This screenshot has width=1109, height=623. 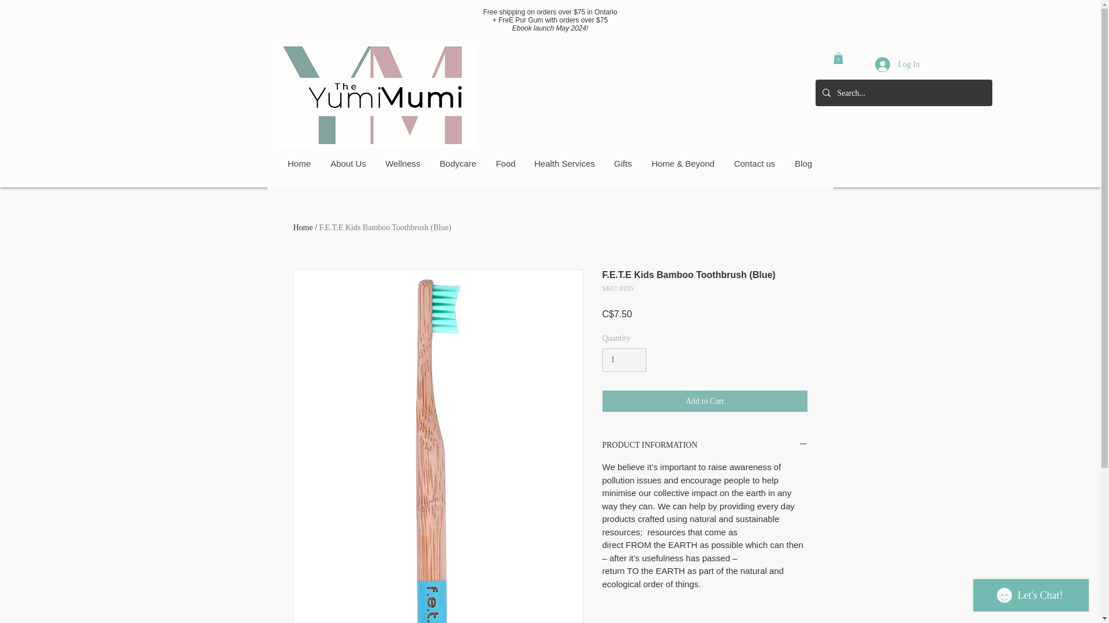 I want to click on Add to Cart, so click(x=705, y=401).